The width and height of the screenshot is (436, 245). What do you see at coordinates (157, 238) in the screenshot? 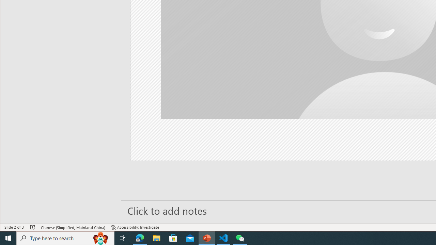
I see `File Explorer` at bounding box center [157, 238].